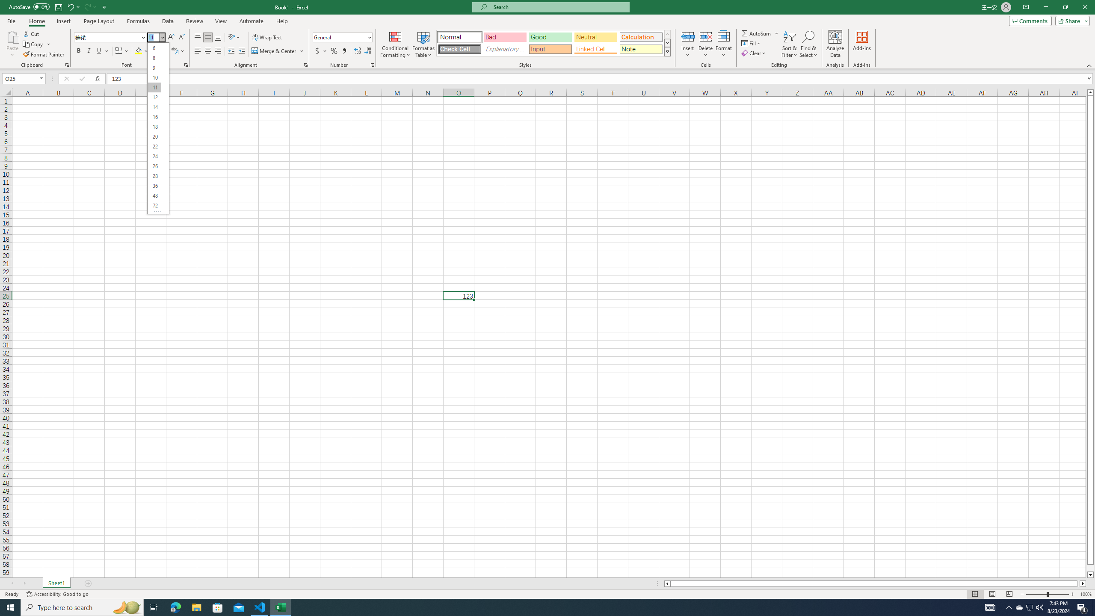  What do you see at coordinates (667, 51) in the screenshot?
I see `Cell Styles` at bounding box center [667, 51].